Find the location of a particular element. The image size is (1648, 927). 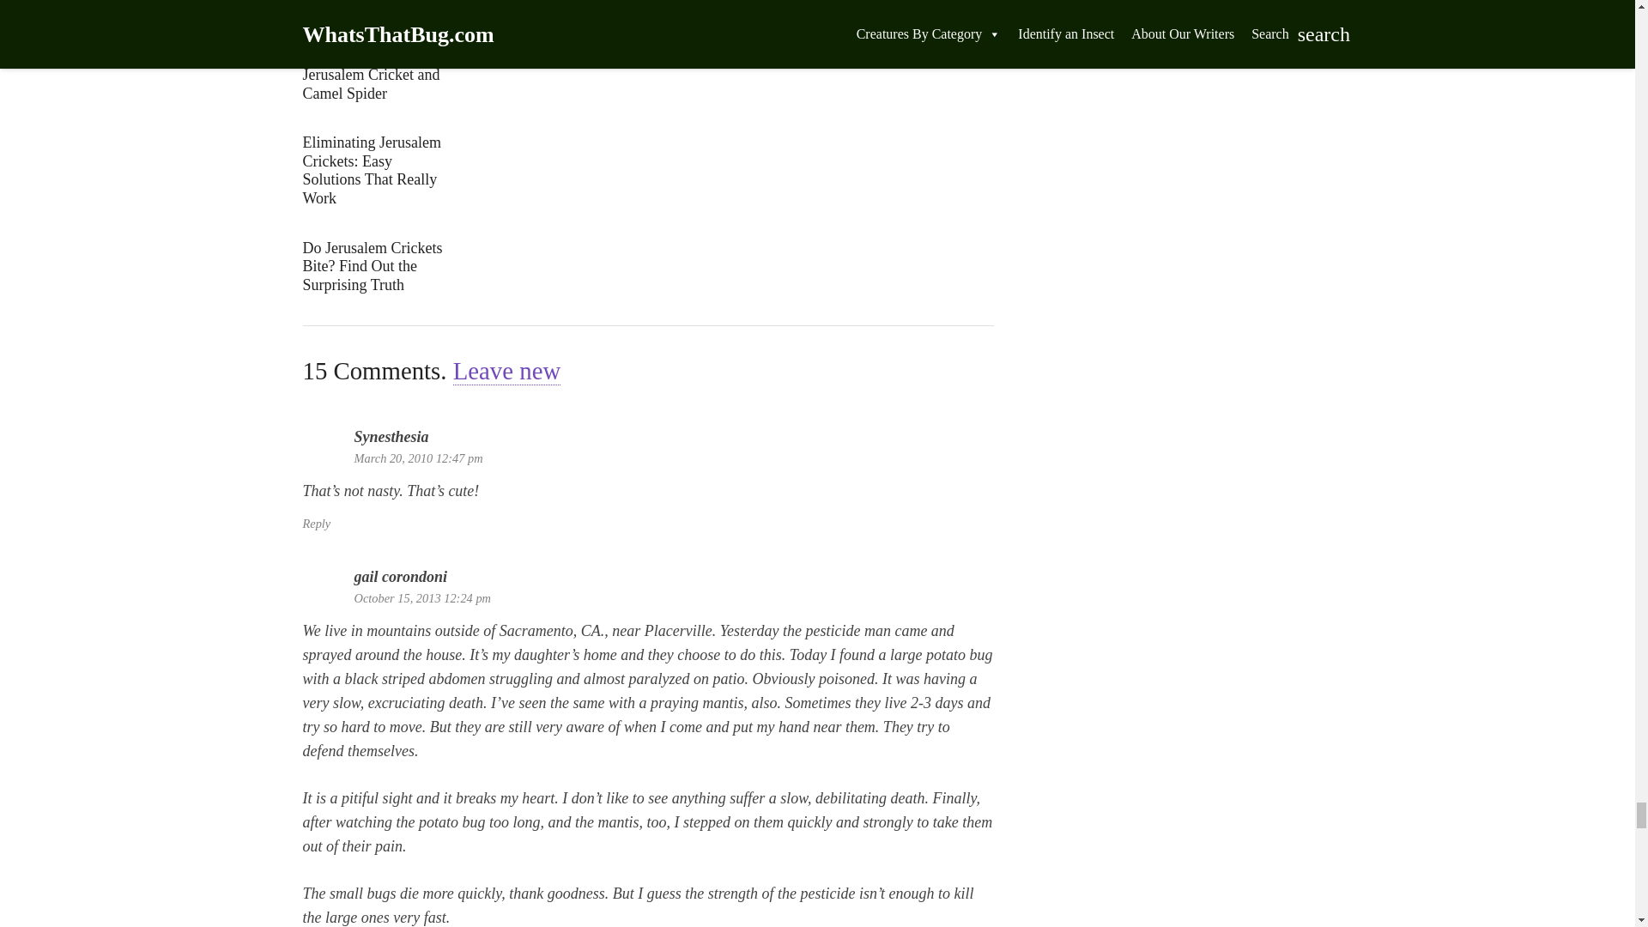

October 15, 2013 12:24 pm is located at coordinates (421, 598).